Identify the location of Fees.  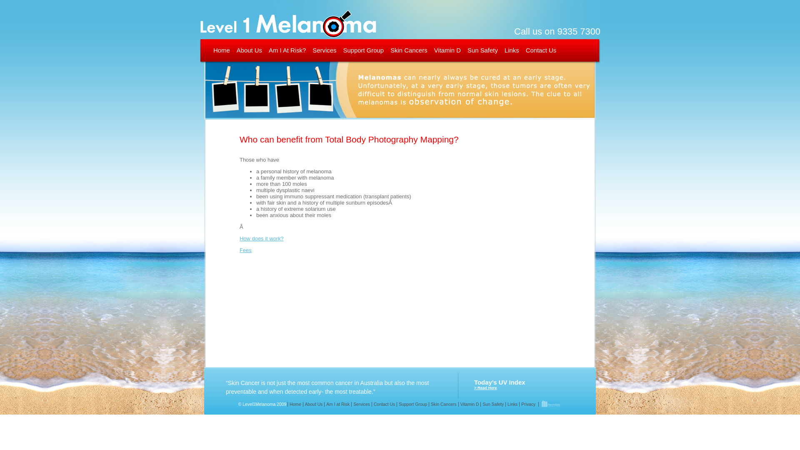
(246, 250).